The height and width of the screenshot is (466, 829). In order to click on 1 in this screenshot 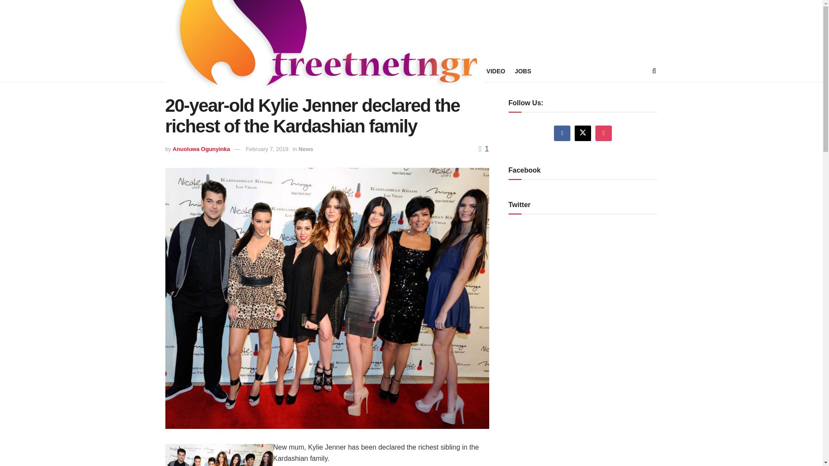, I will do `click(484, 148)`.